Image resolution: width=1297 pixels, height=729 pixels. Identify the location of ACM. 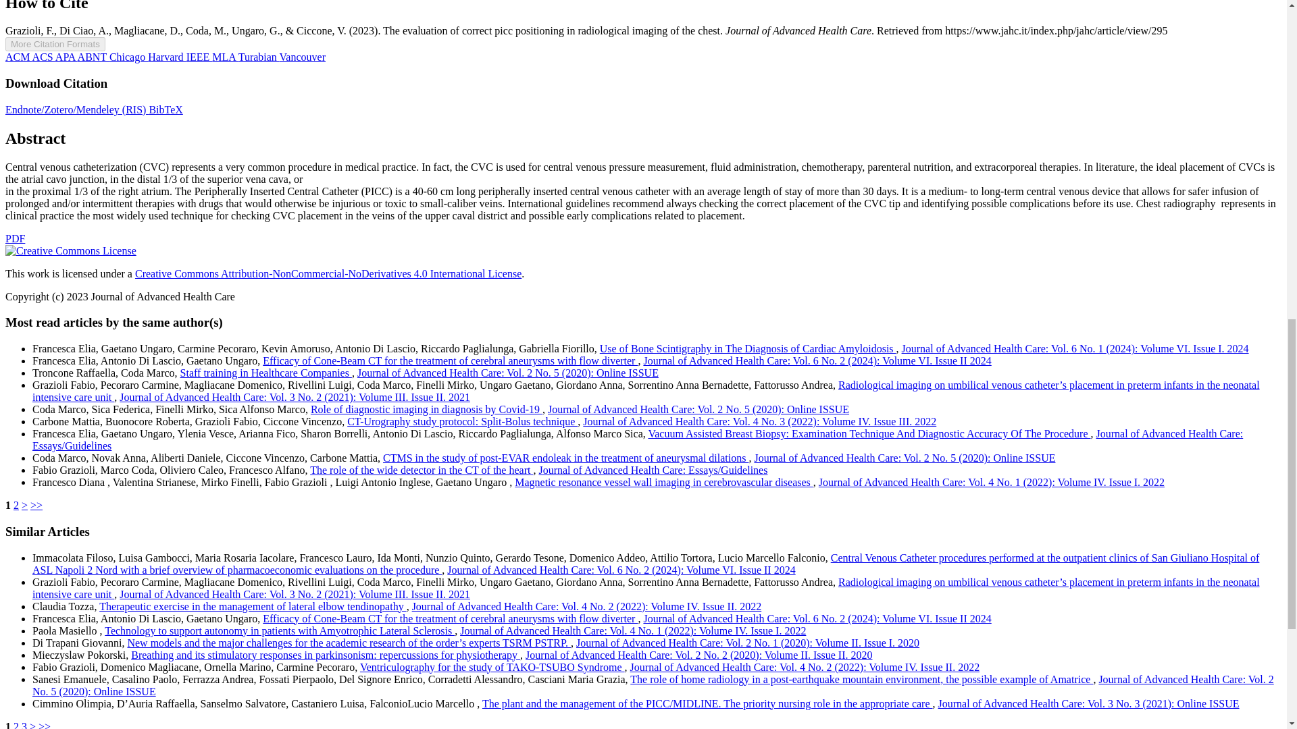
(19, 57).